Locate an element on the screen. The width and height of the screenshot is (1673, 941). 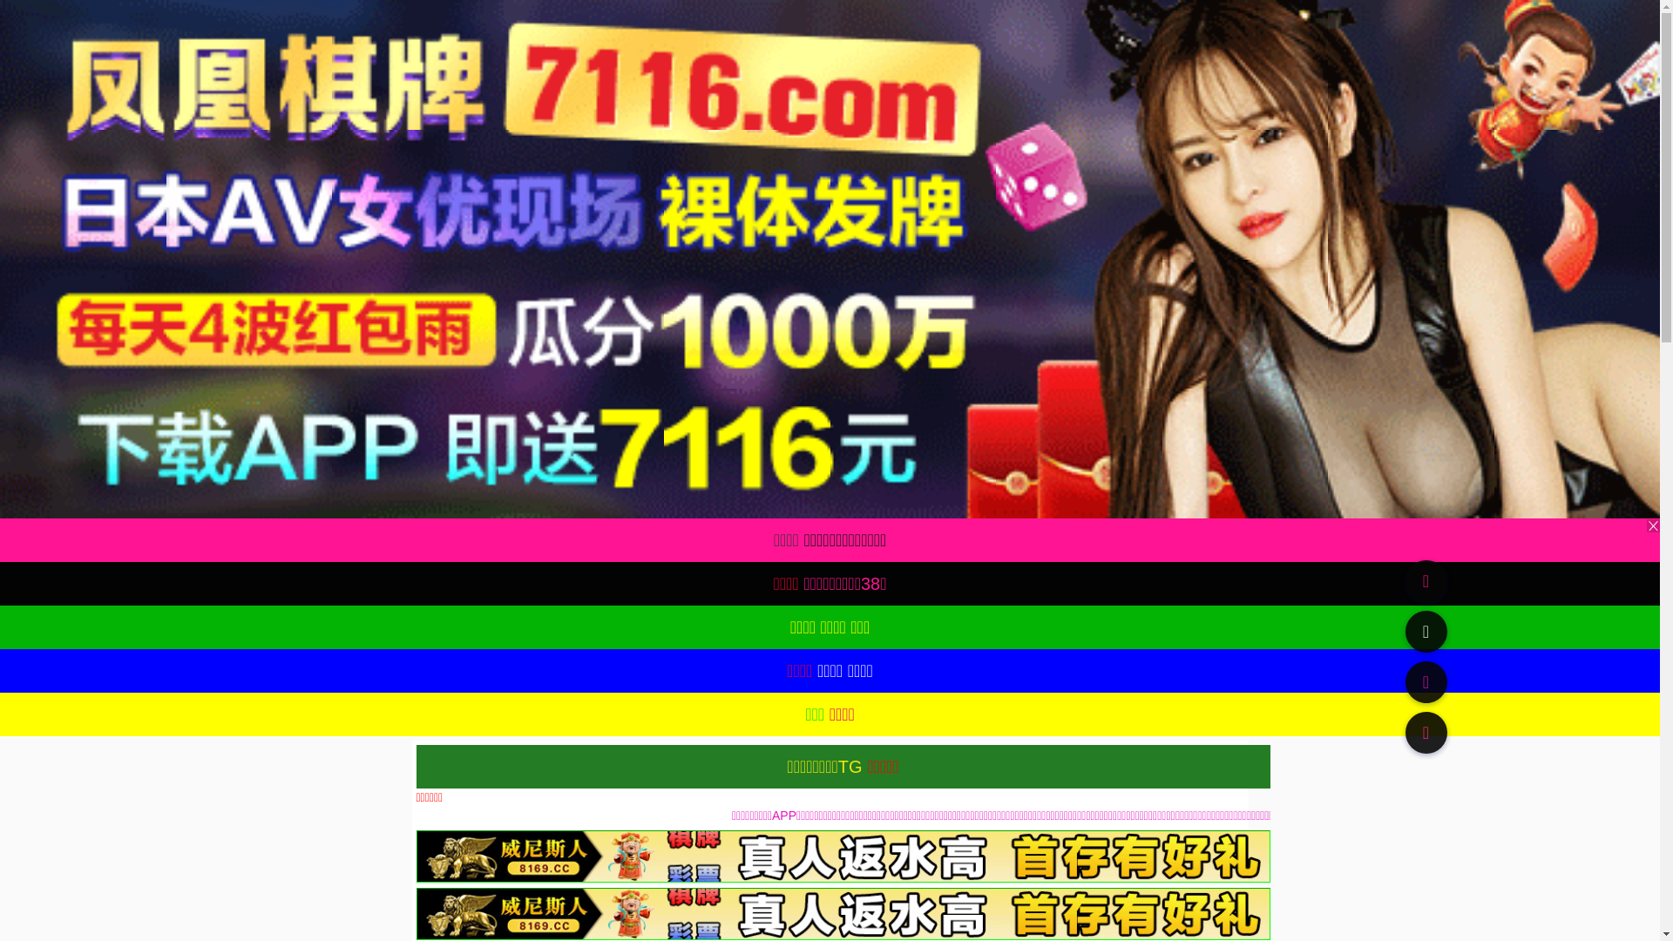
91TV is located at coordinates (1426, 681).